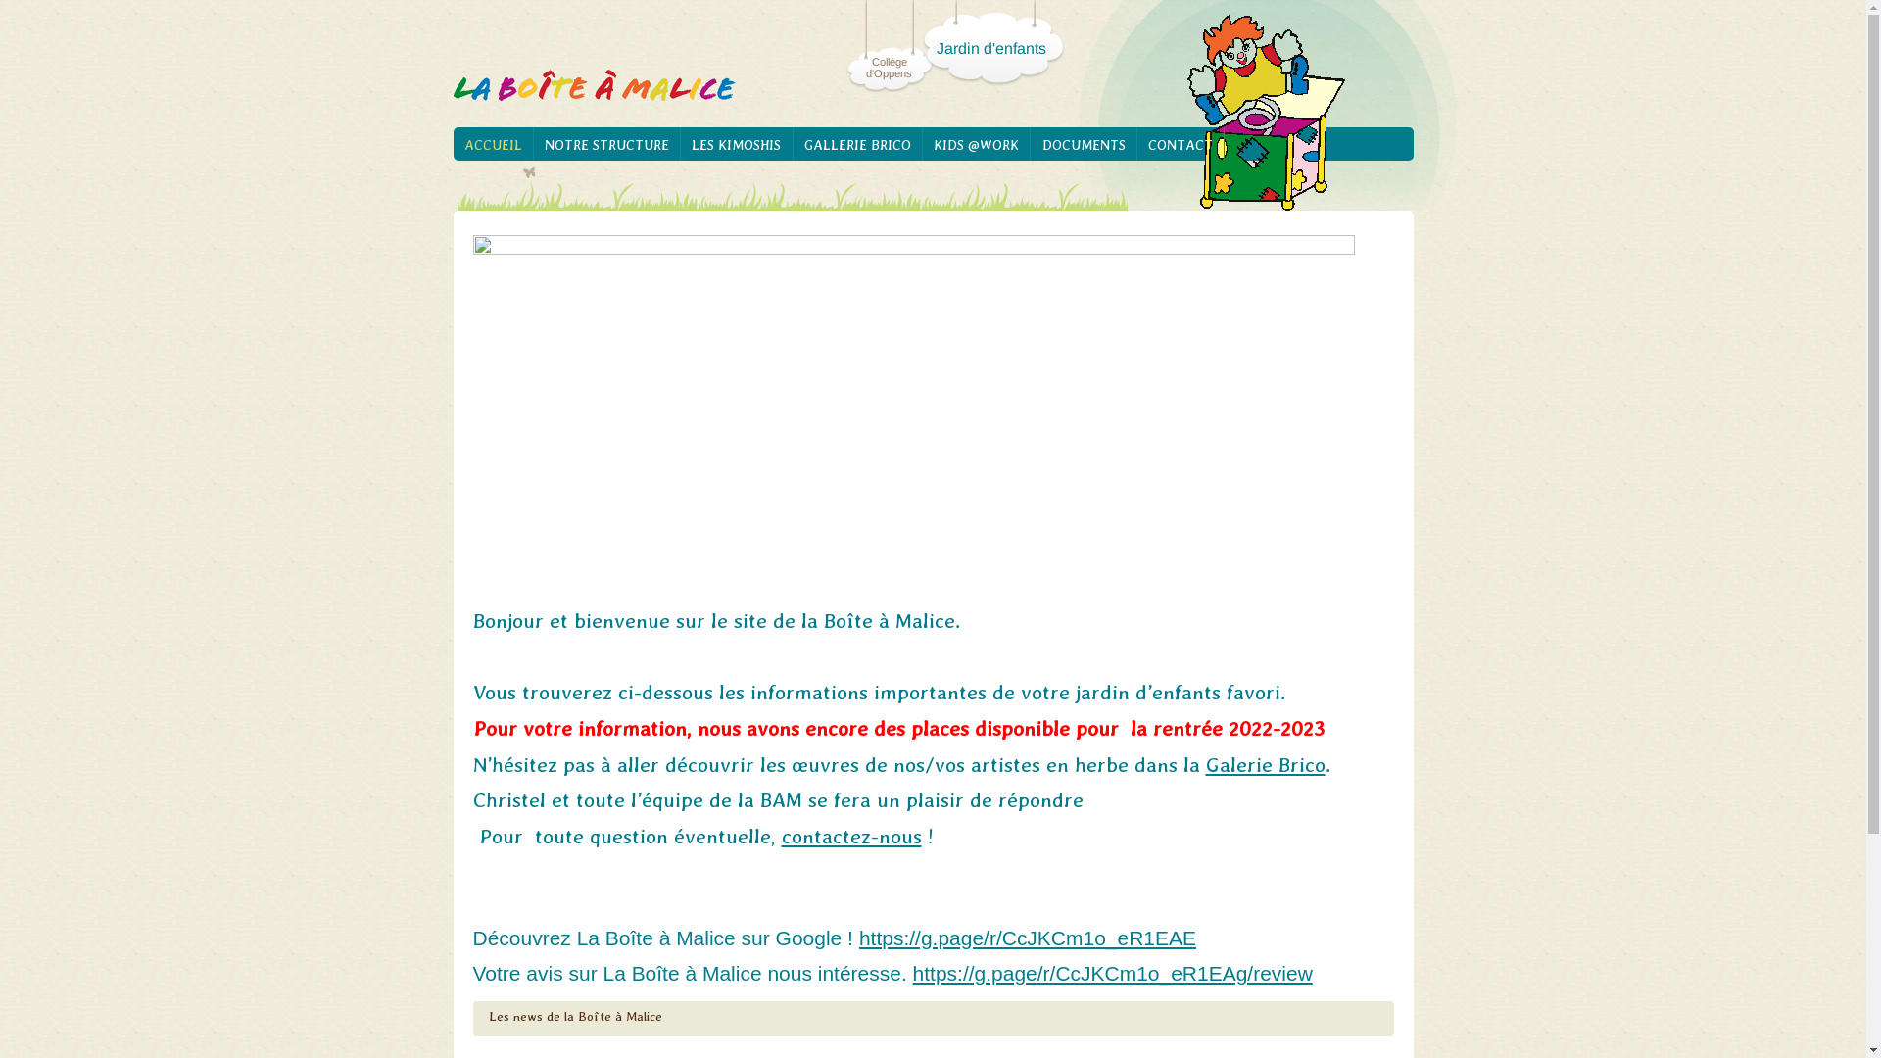 Image resolution: width=1881 pixels, height=1058 pixels. I want to click on contactez-nous, so click(852, 837).